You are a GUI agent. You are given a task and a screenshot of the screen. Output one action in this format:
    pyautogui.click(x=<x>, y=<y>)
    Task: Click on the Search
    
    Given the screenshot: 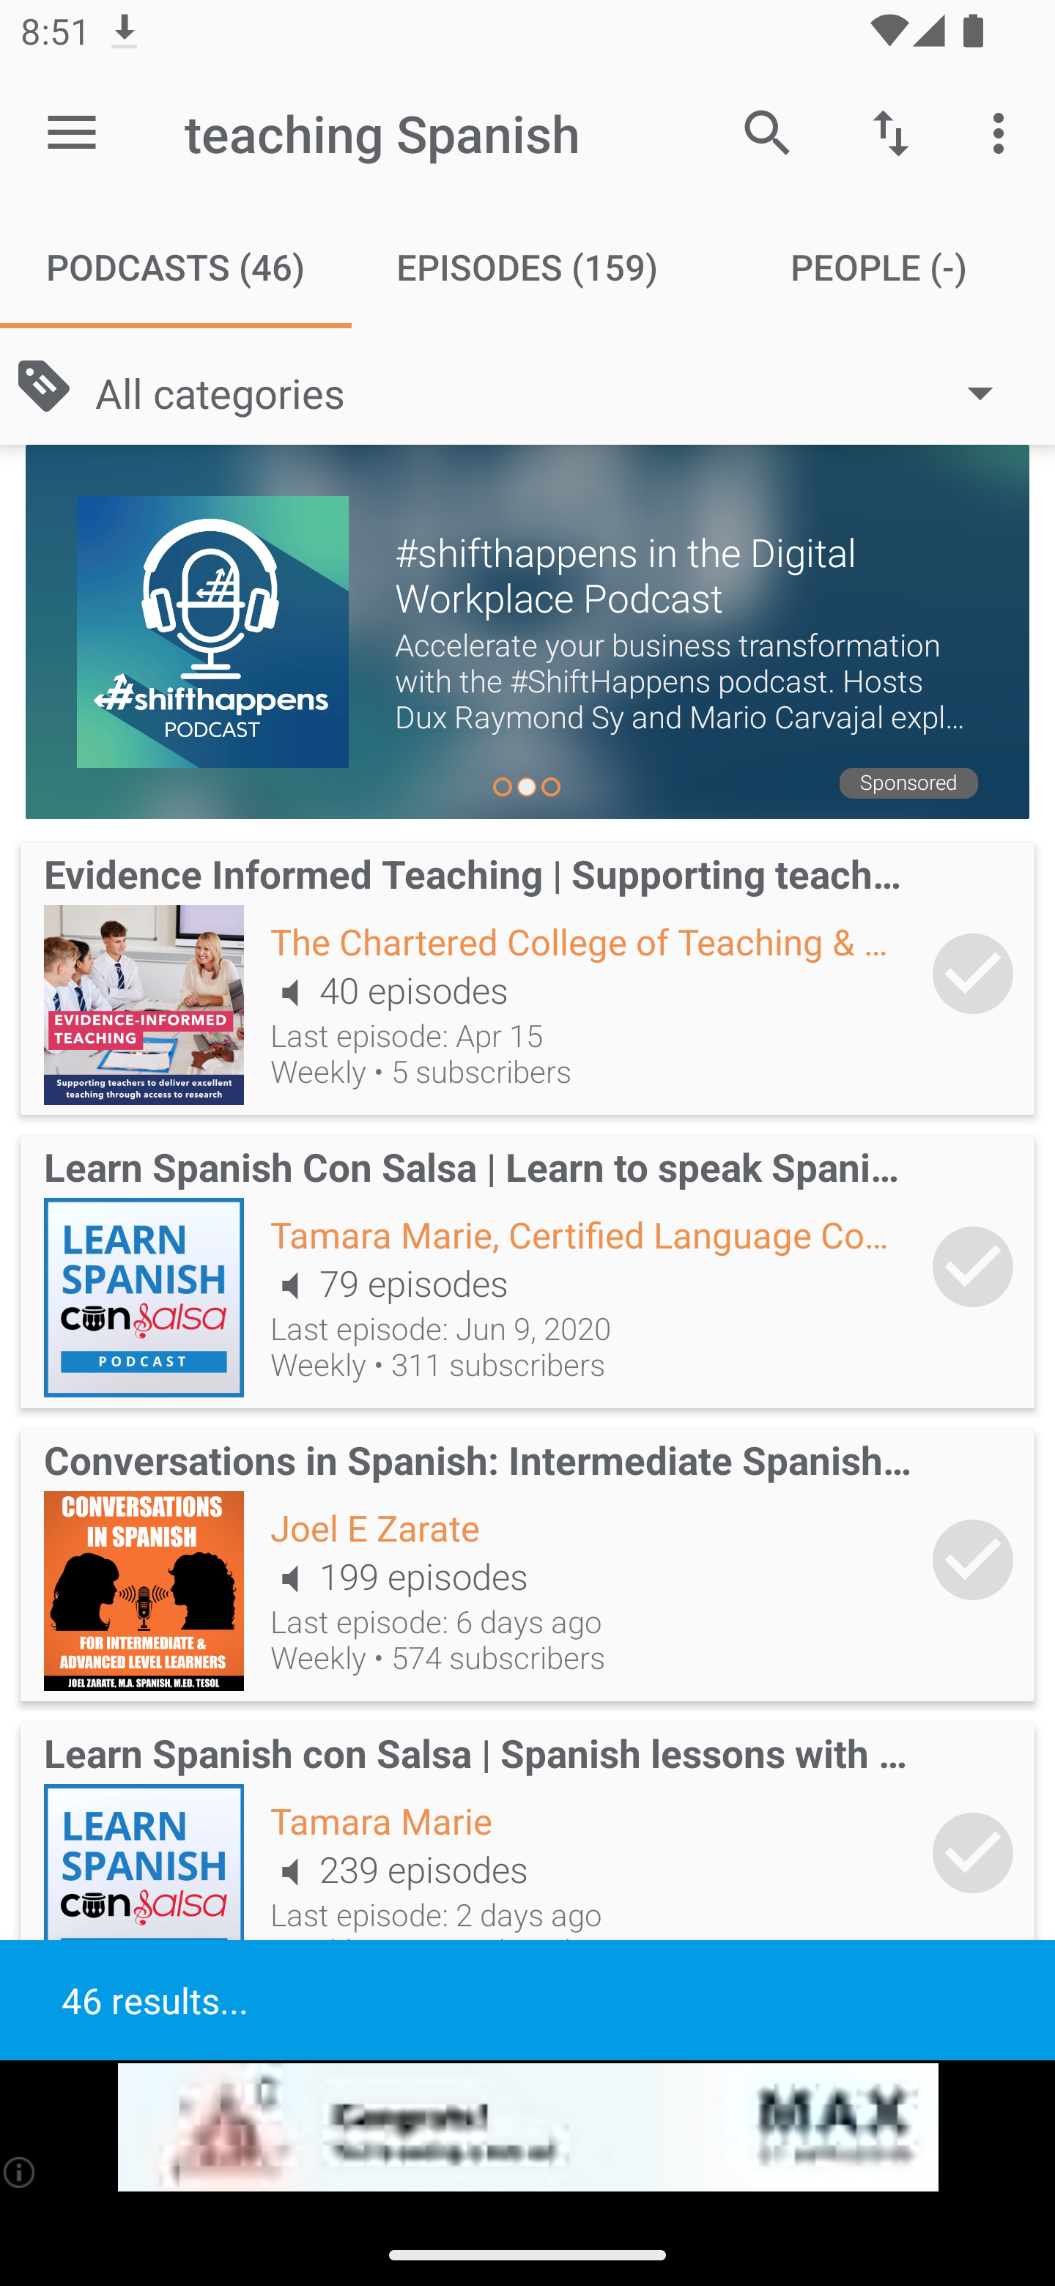 What is the action you would take?
    pyautogui.click(x=767, y=132)
    